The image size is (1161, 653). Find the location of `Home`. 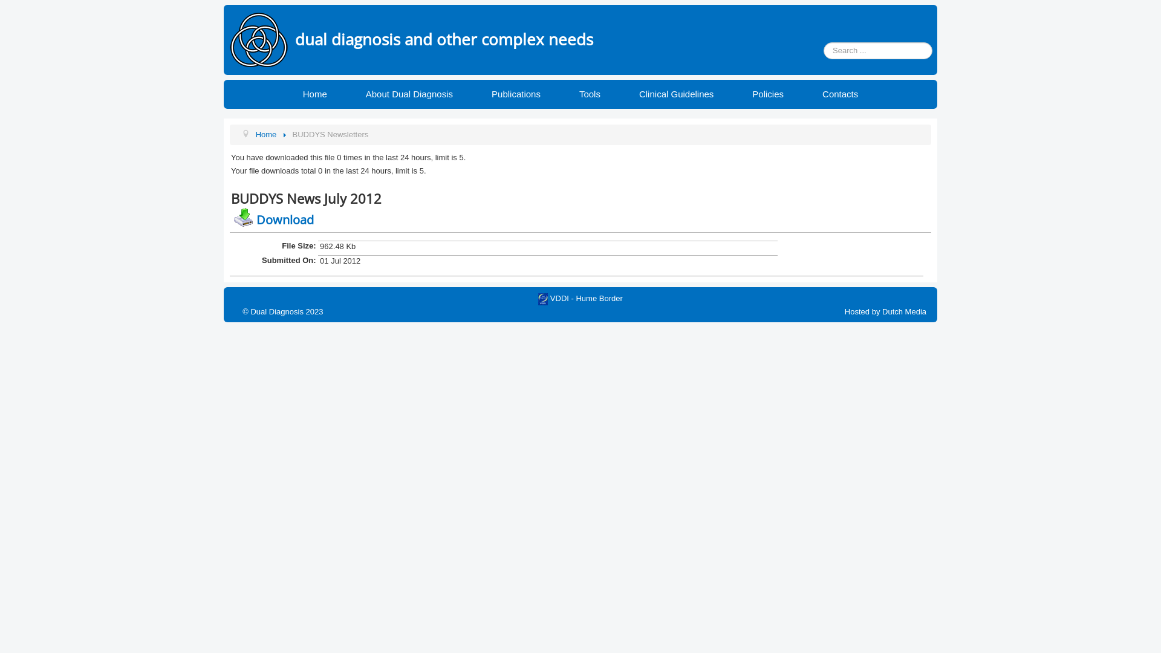

Home is located at coordinates (315, 94).